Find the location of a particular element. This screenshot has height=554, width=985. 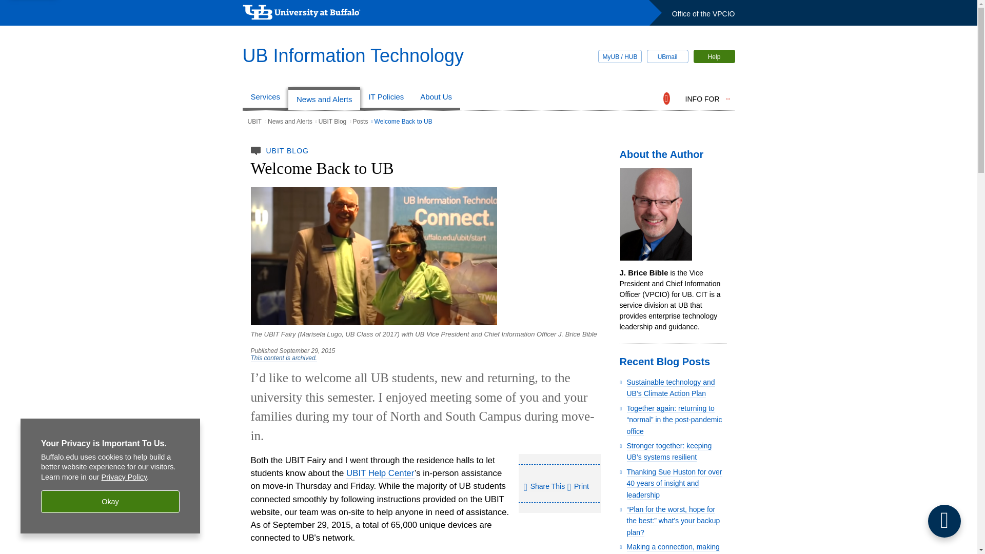

News and Alerts is located at coordinates (324, 98).